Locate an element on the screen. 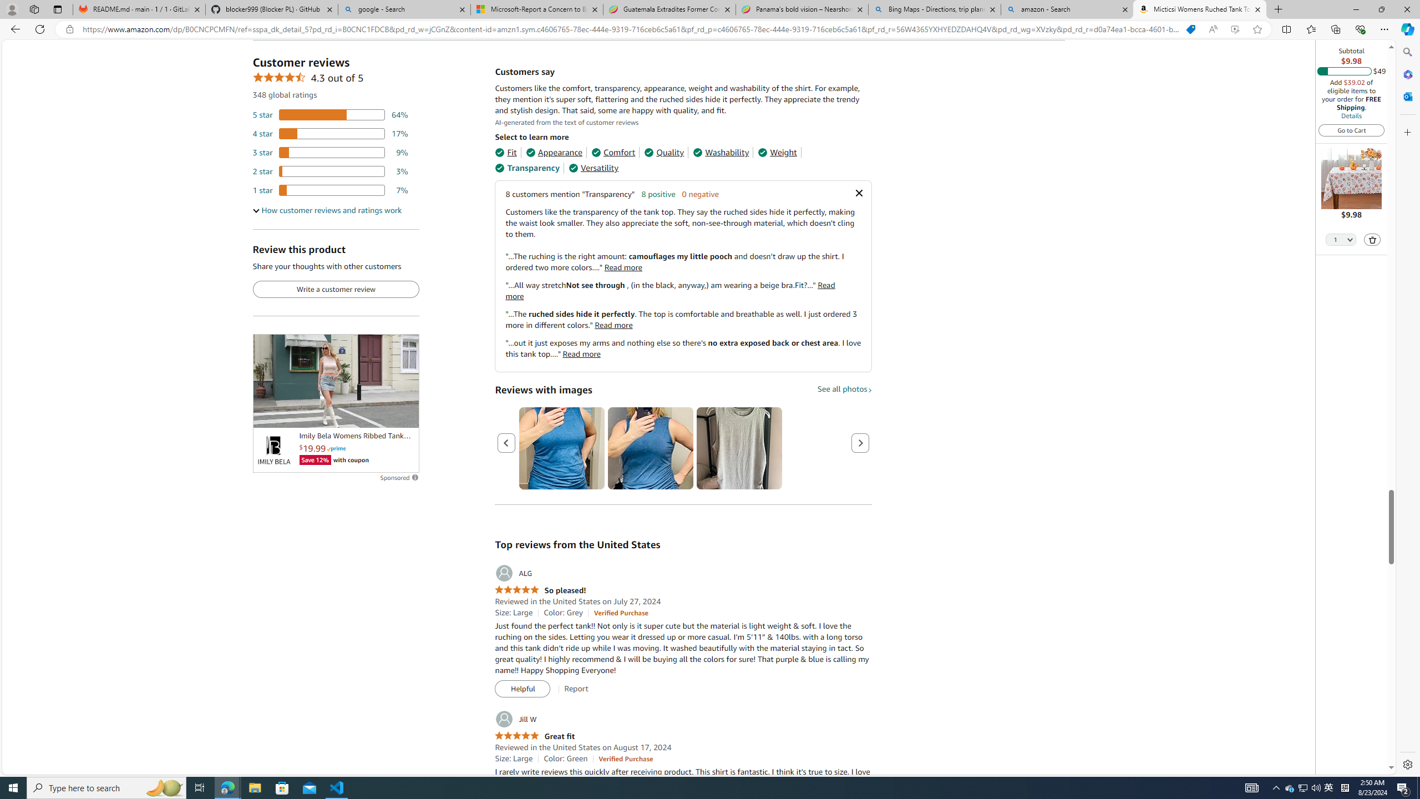  Report is located at coordinates (576, 689).